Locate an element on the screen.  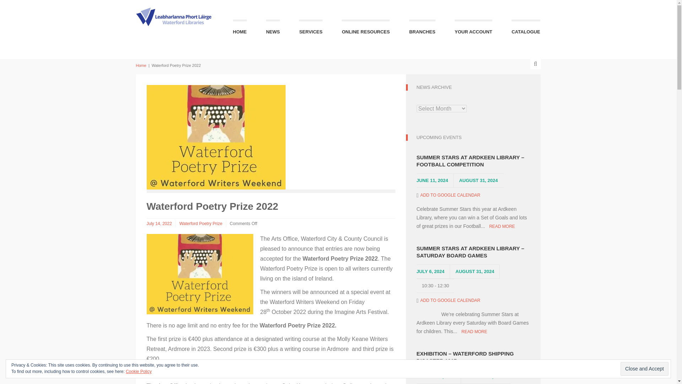
BRANCHES is located at coordinates (422, 29).